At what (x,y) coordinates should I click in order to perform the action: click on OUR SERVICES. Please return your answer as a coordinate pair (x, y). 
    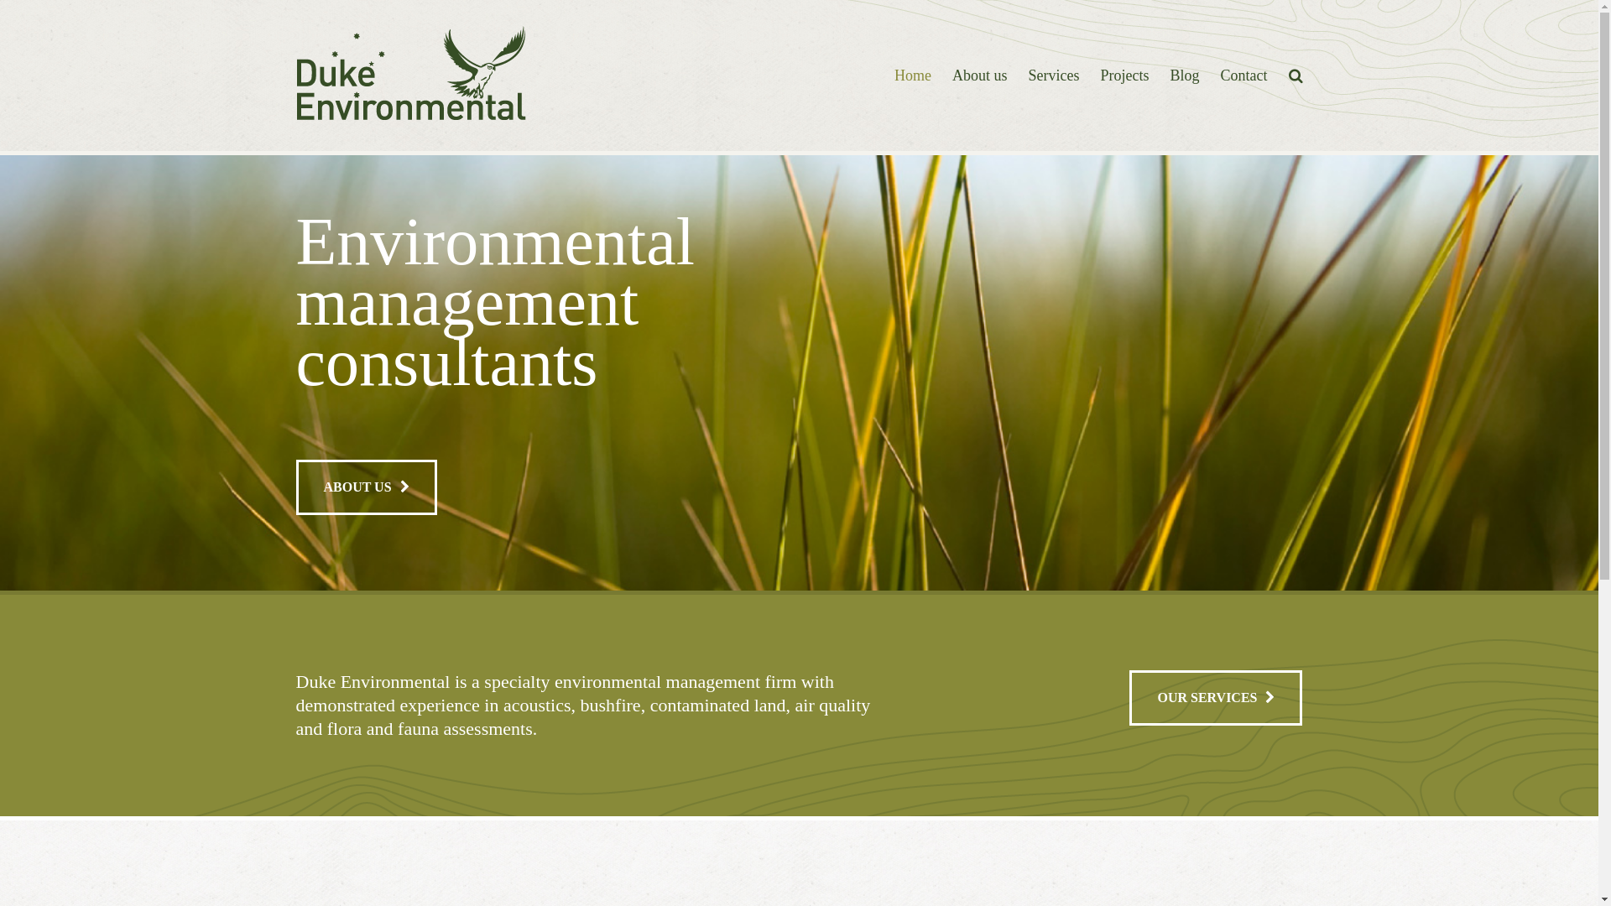
    Looking at the image, I should click on (1216, 698).